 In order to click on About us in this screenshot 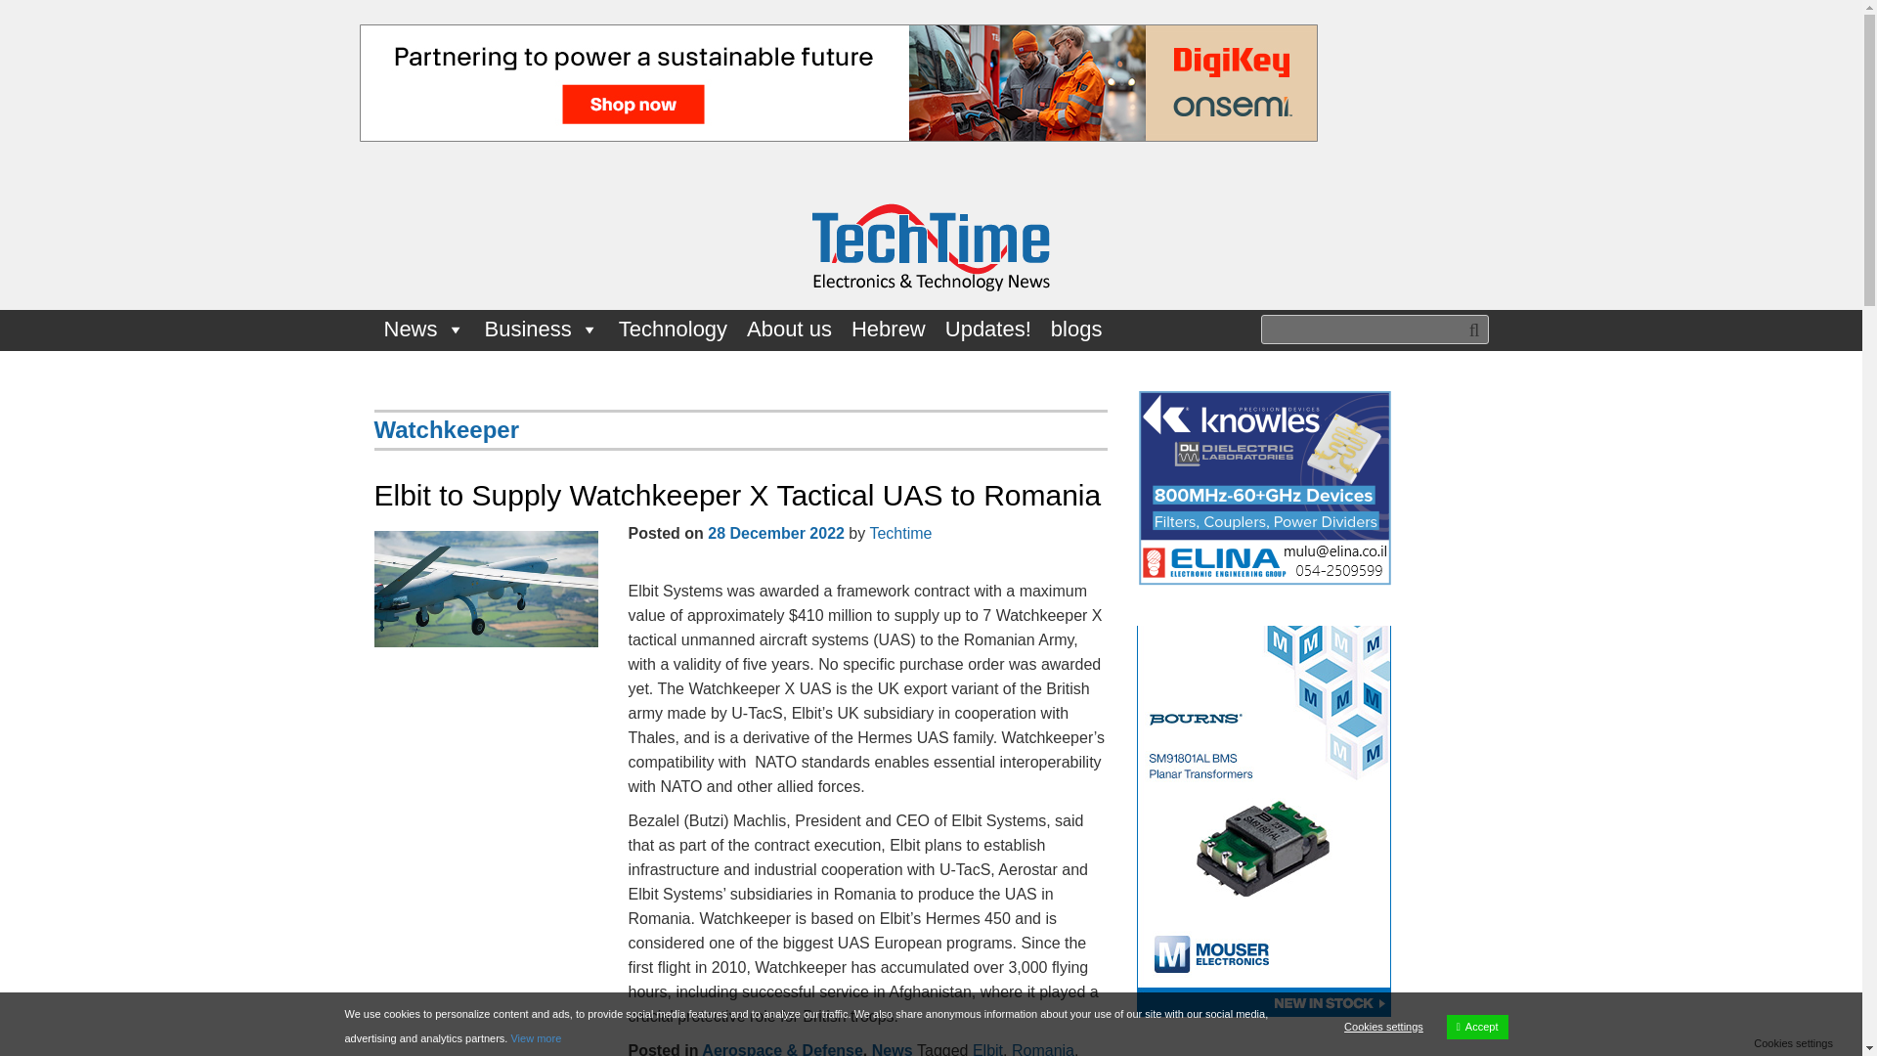, I will do `click(789, 330)`.